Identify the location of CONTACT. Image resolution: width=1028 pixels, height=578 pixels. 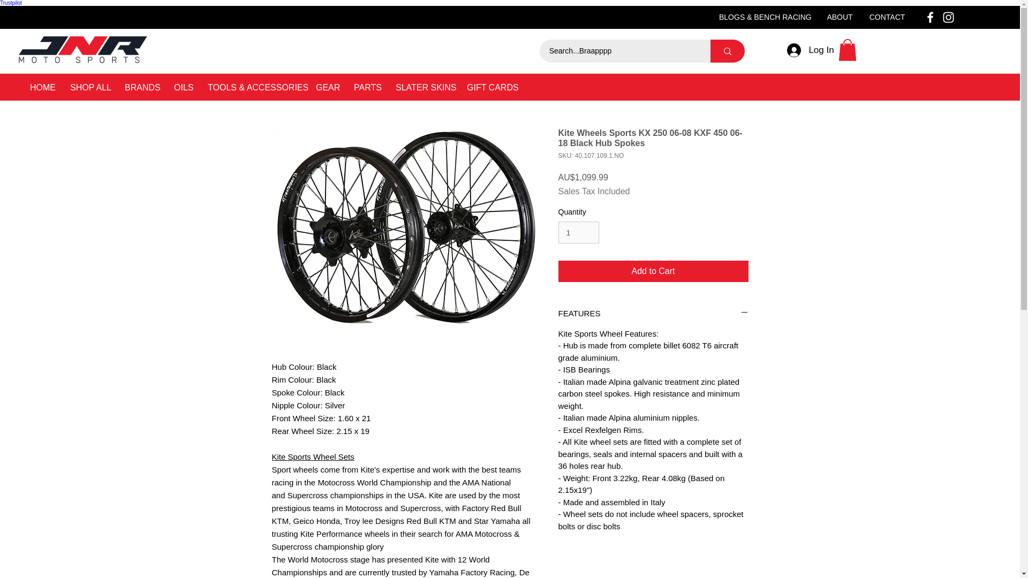
(887, 17).